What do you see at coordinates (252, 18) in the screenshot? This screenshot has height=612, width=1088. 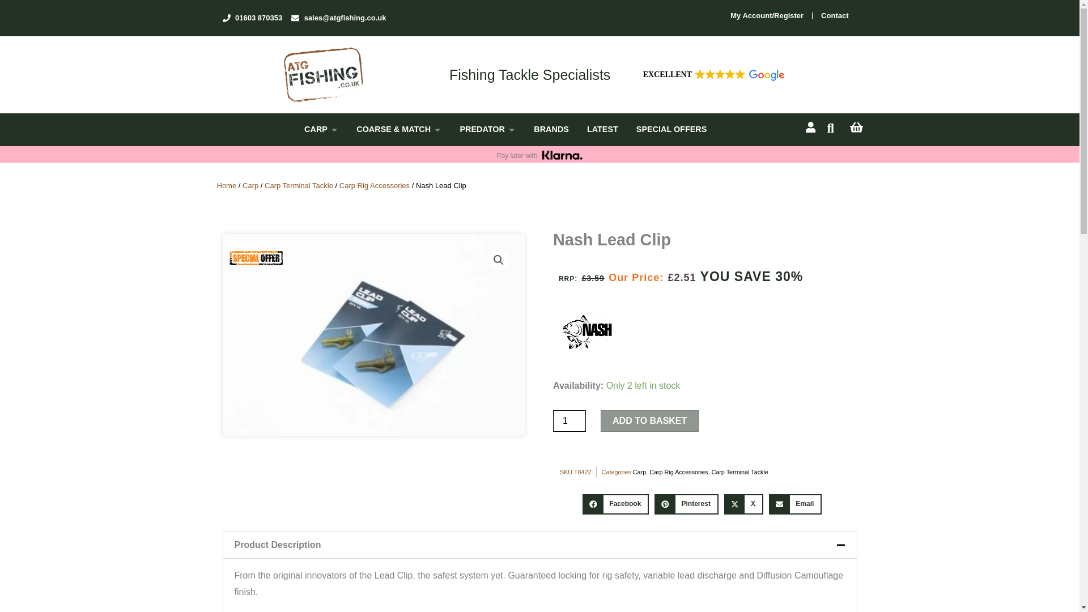 I see `01603 870353` at bounding box center [252, 18].